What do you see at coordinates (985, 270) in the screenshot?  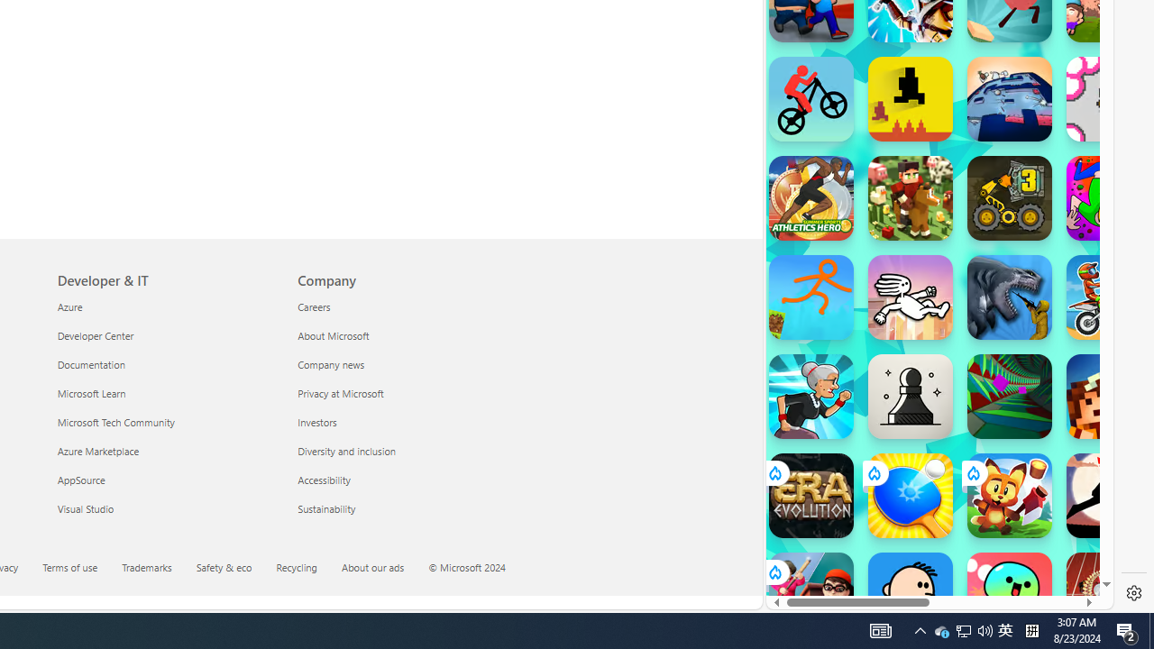 I see `Combat Reloaded` at bounding box center [985, 270].